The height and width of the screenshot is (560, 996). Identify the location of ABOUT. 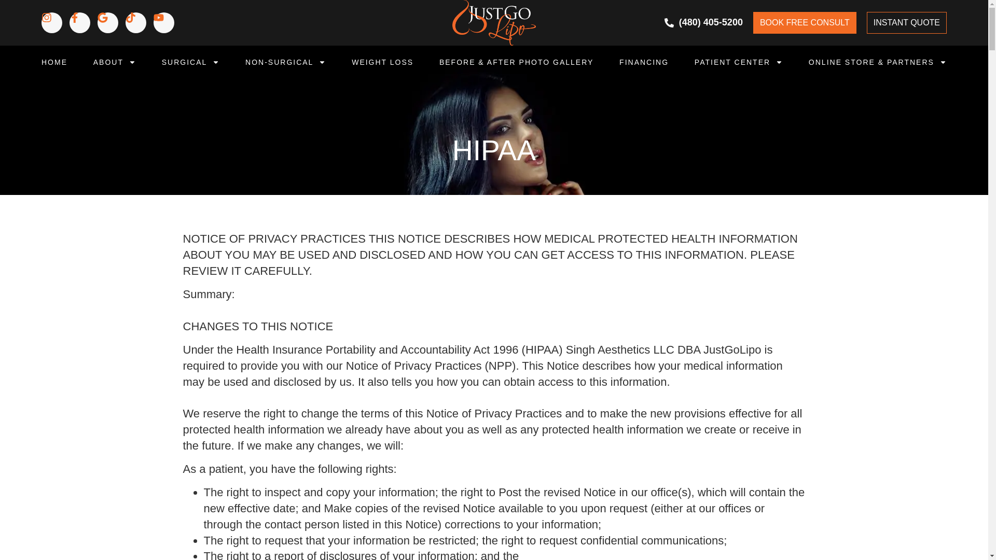
(114, 62).